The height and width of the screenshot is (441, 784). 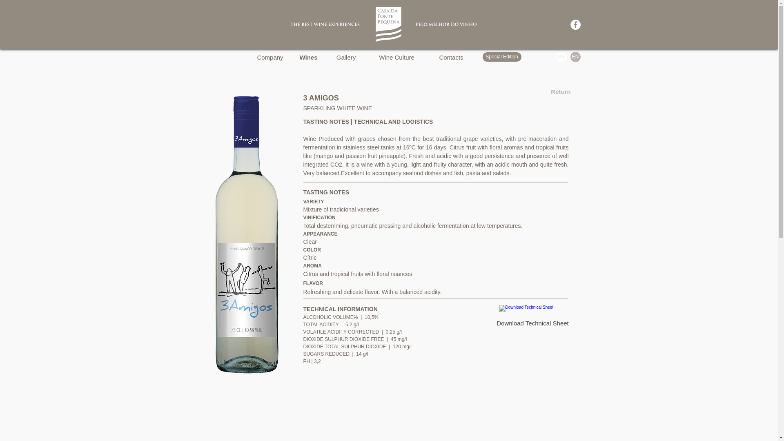 What do you see at coordinates (560, 91) in the screenshot?
I see `Return` at bounding box center [560, 91].